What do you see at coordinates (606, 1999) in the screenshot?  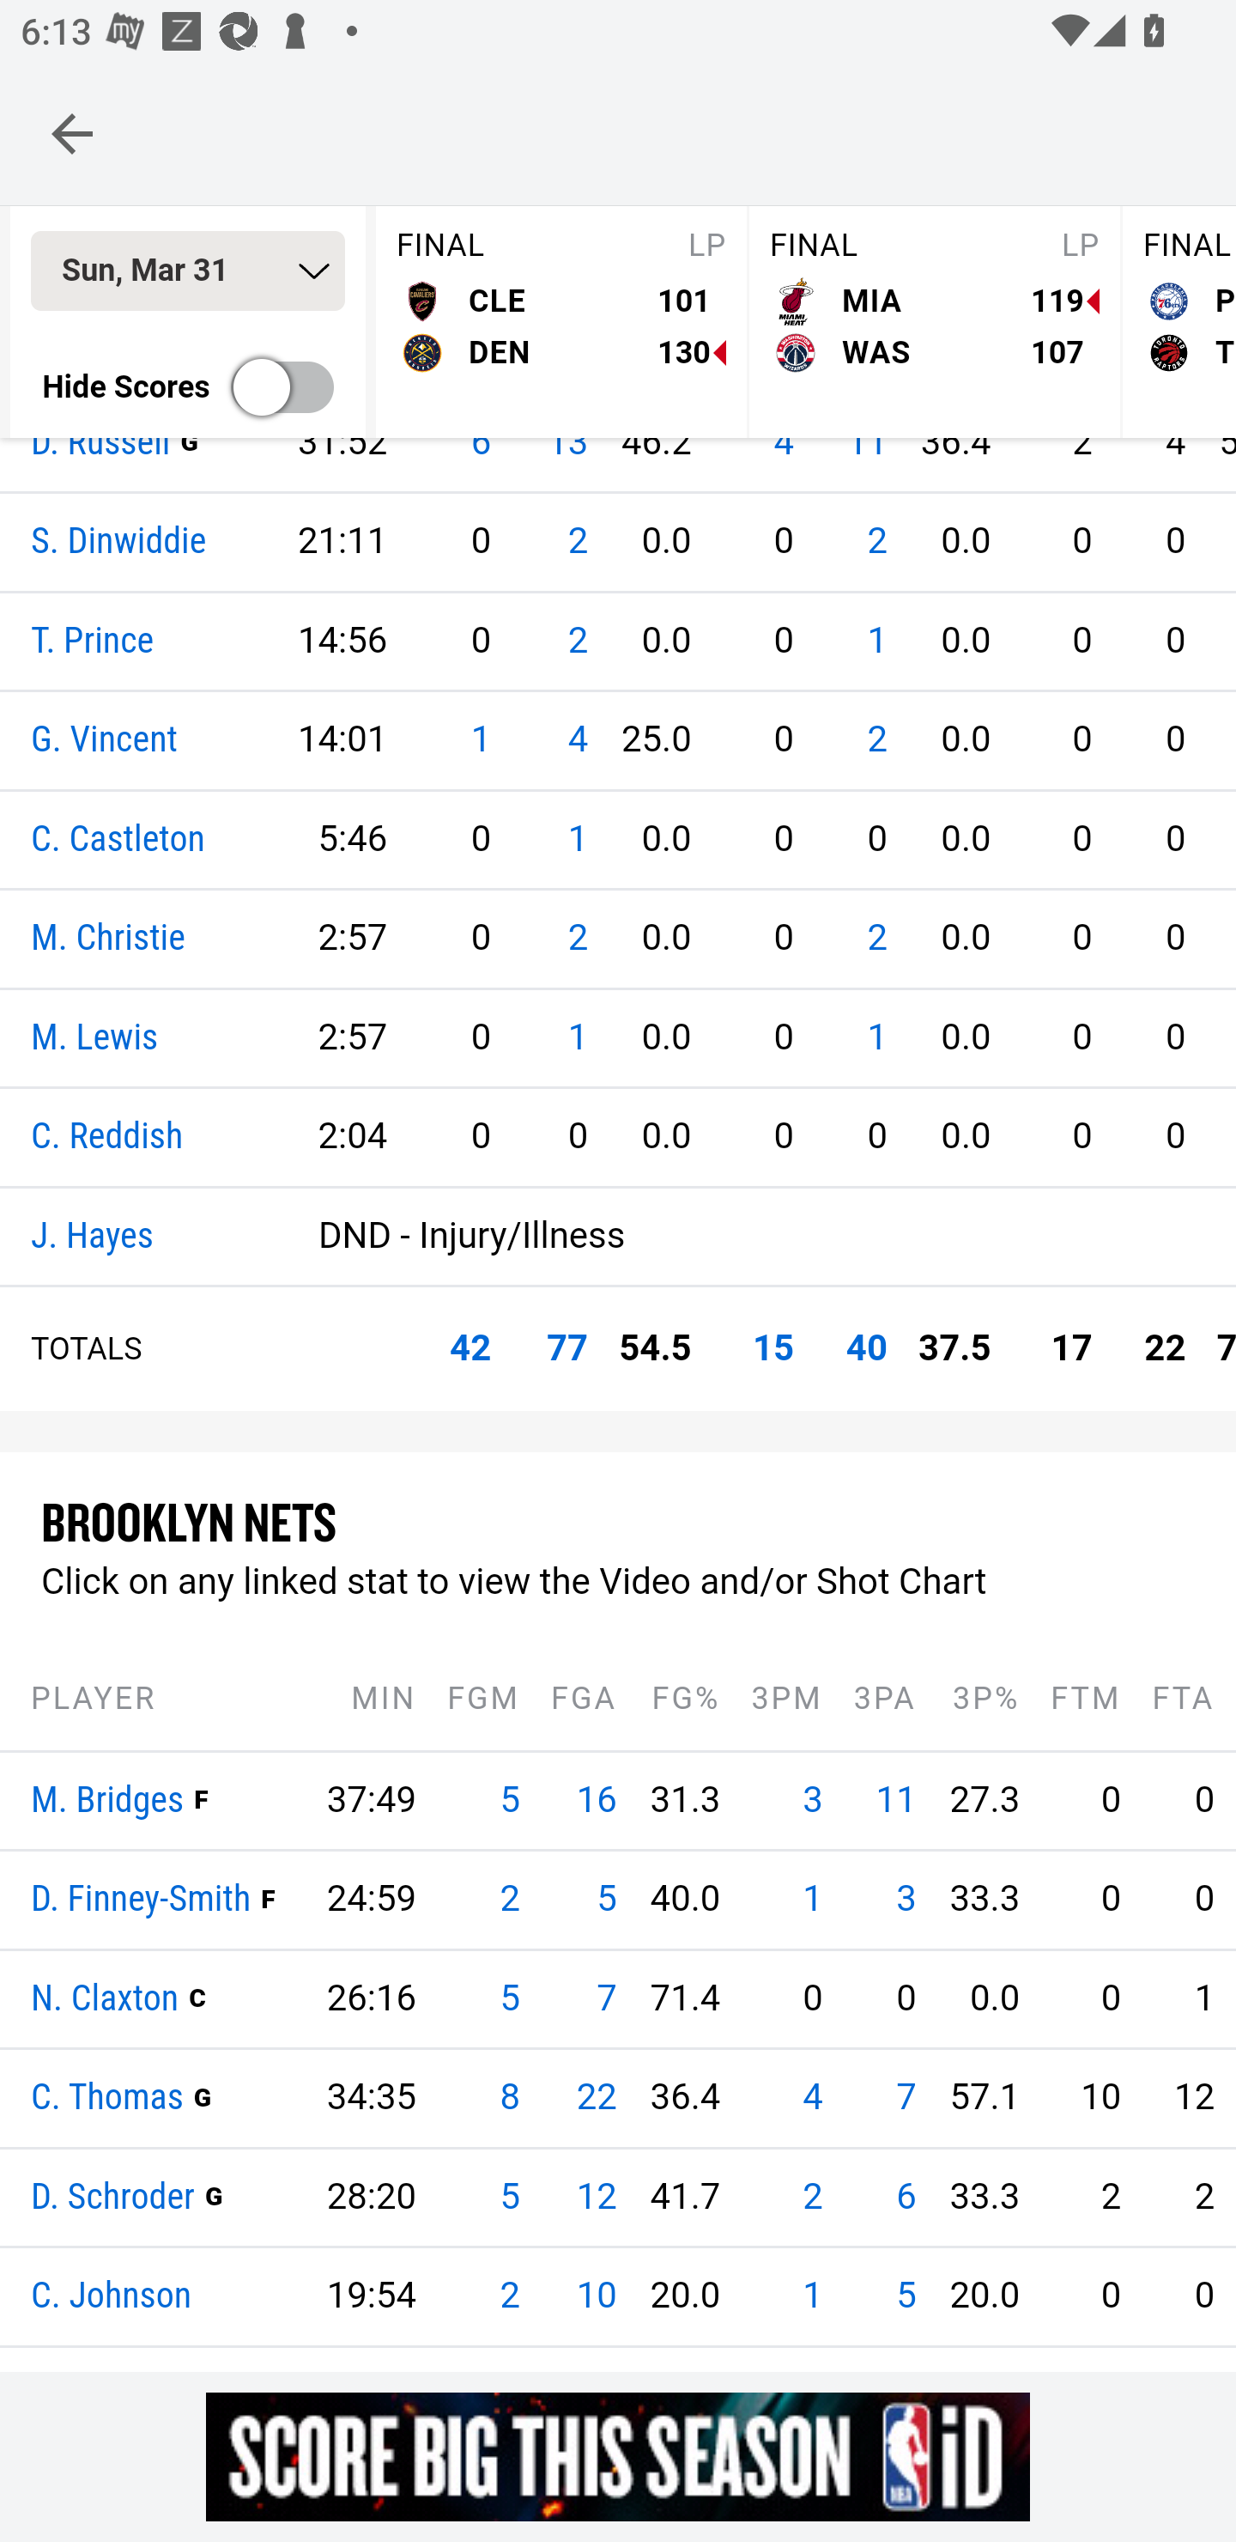 I see `7` at bounding box center [606, 1999].